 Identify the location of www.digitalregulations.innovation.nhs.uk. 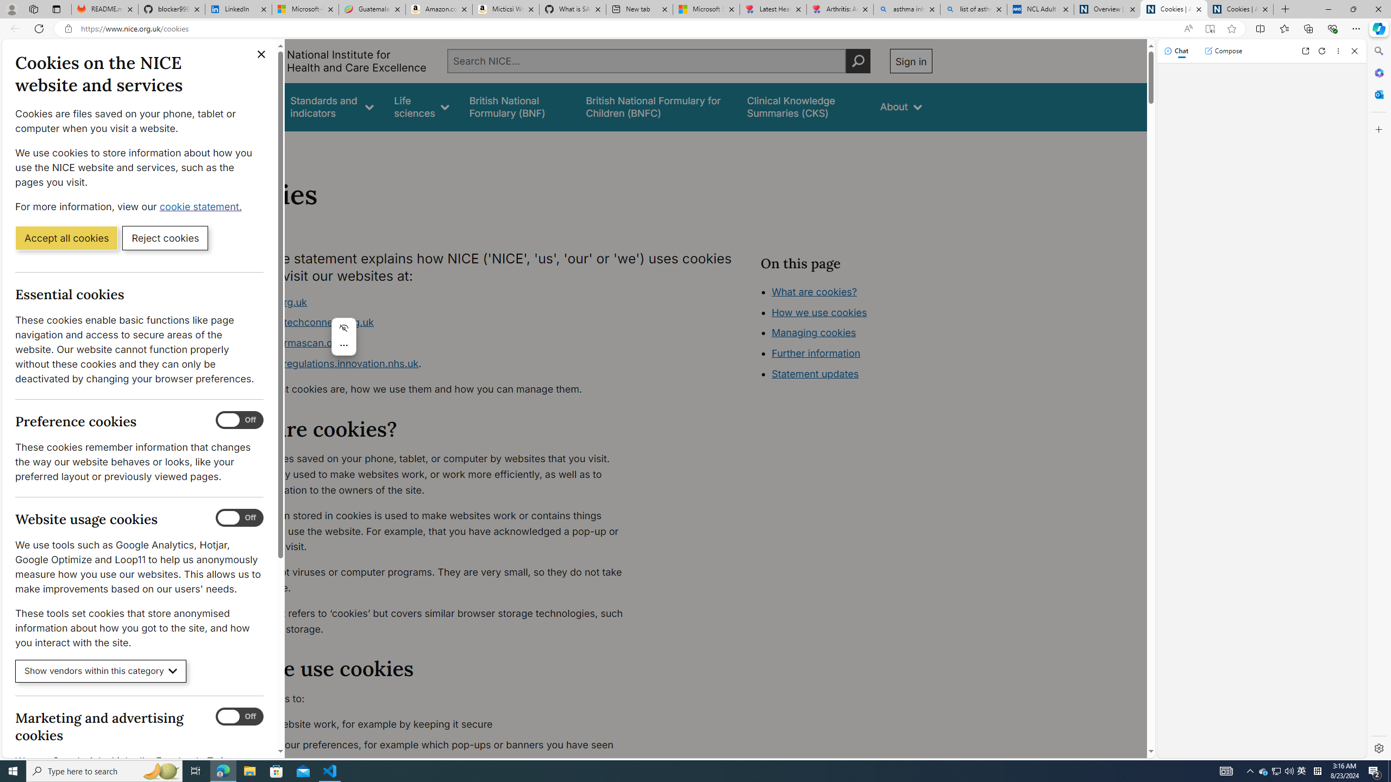
(323, 363).